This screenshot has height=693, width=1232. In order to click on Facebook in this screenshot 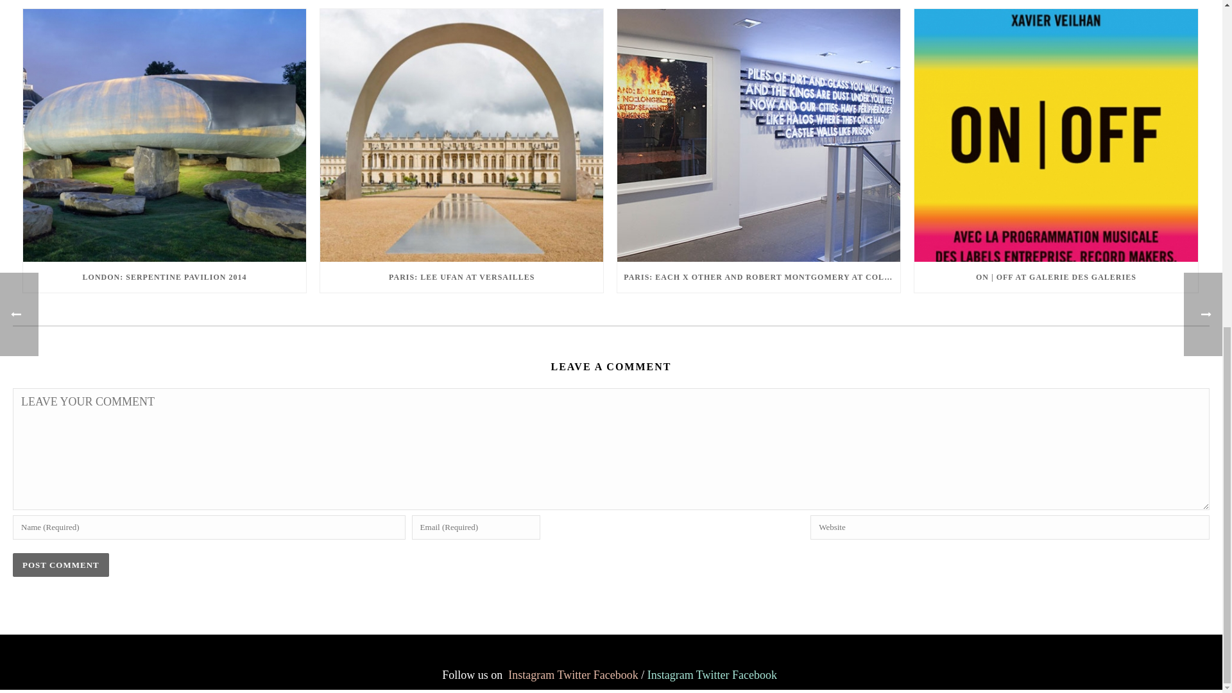, I will do `click(755, 675)`.